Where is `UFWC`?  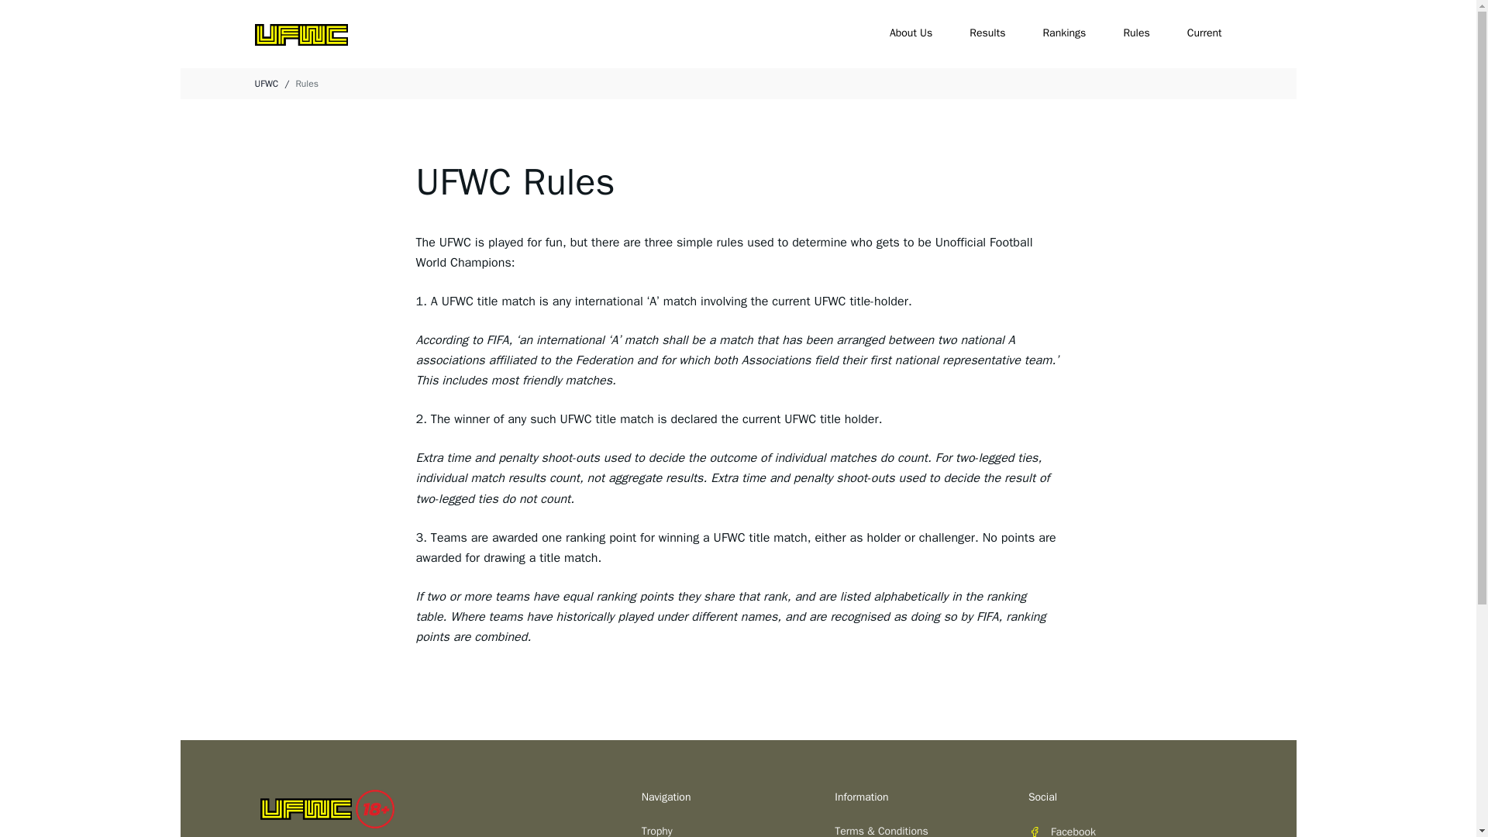
UFWC is located at coordinates (267, 84).